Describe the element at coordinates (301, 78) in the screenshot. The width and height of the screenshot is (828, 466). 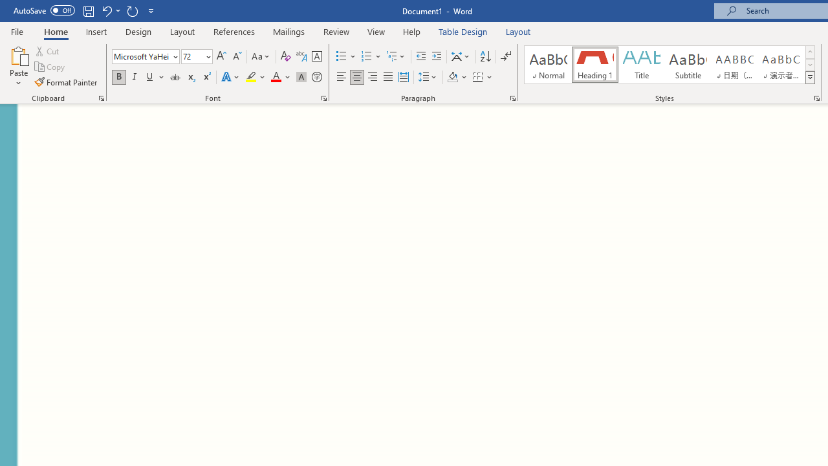
I see `Character Shading` at that location.